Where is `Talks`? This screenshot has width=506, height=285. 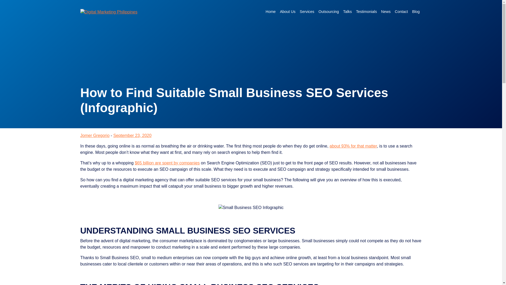
Talks is located at coordinates (347, 12).